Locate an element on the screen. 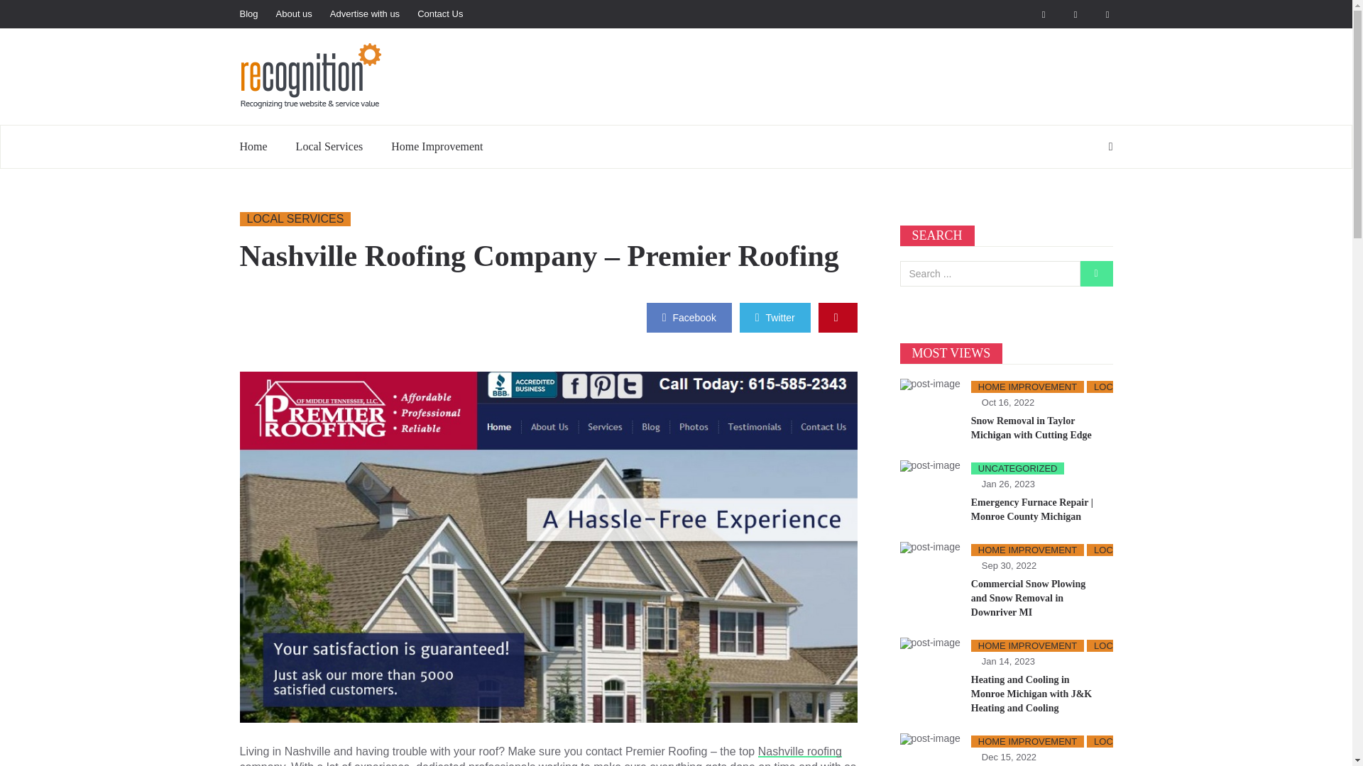 This screenshot has height=766, width=1363. Blog is located at coordinates (258, 14).